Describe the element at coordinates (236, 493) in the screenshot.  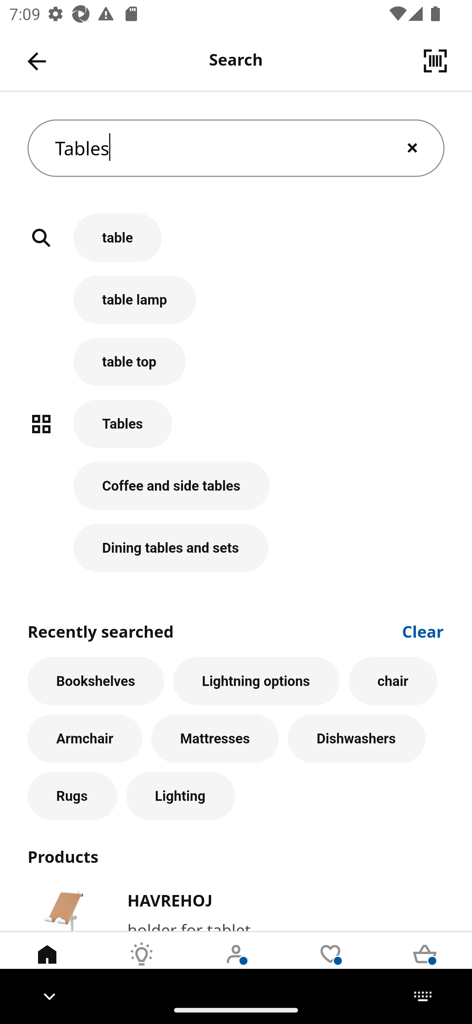
I see `Coffee and side tables` at that location.